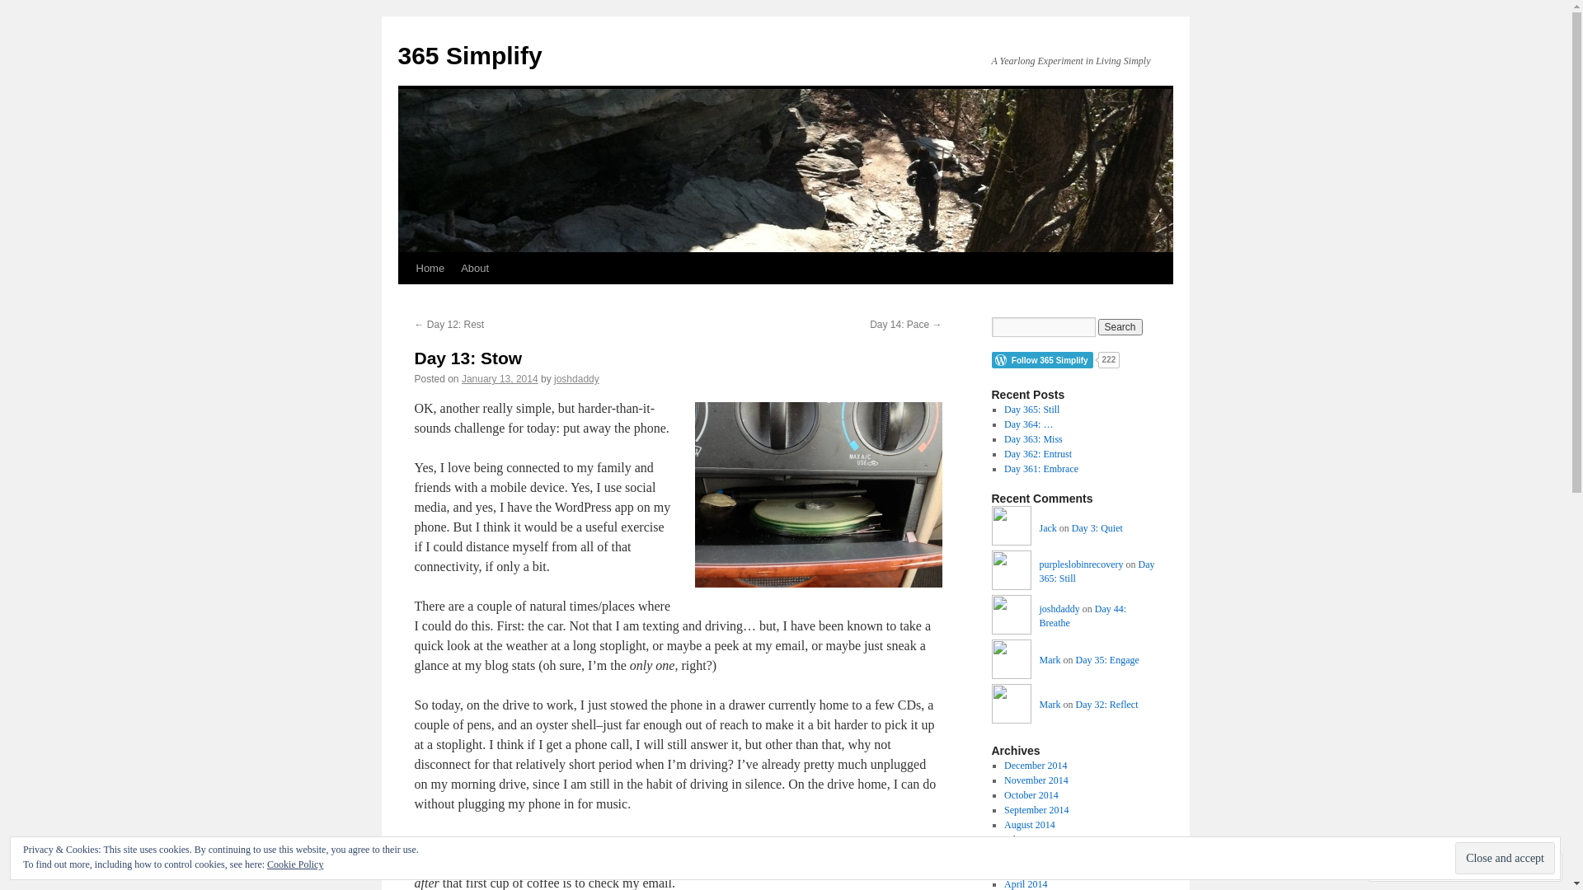  I want to click on December 2014, so click(1036, 766).